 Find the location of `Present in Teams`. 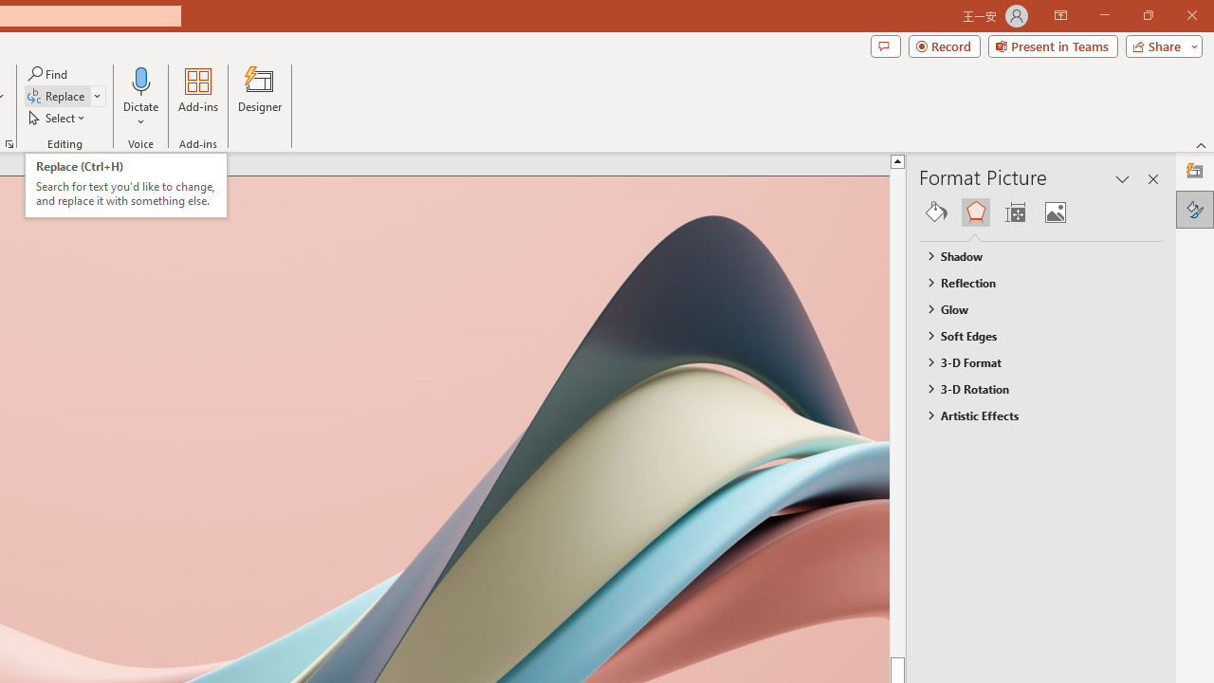

Present in Teams is located at coordinates (1053, 46).